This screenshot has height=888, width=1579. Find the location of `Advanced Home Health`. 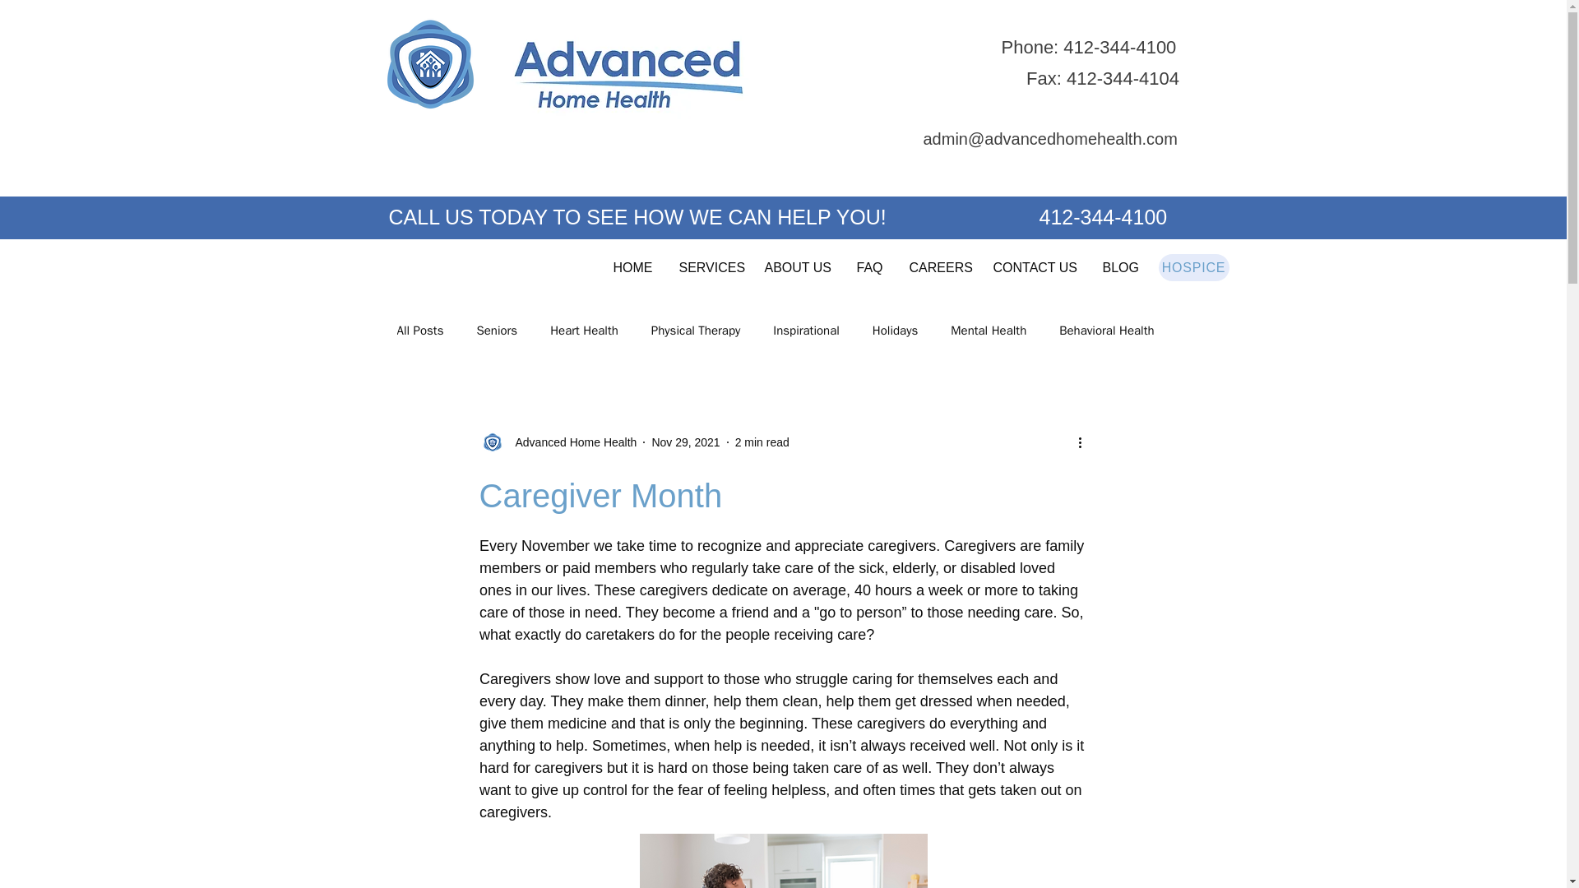

Advanced Home Health is located at coordinates (557, 442).